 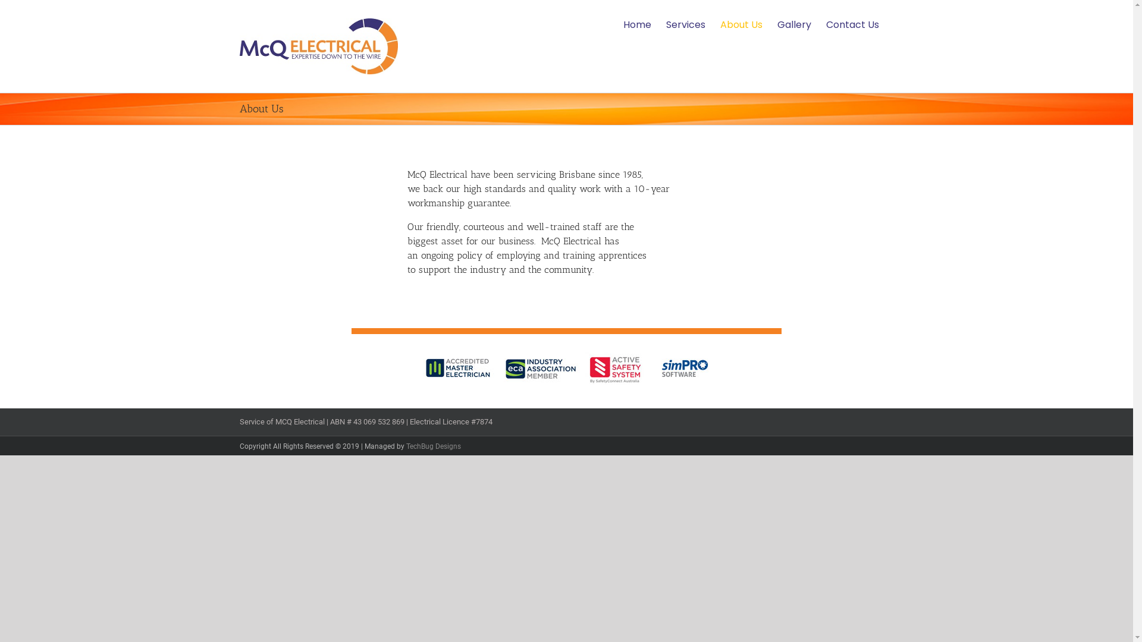 I want to click on About Us, so click(x=741, y=25).